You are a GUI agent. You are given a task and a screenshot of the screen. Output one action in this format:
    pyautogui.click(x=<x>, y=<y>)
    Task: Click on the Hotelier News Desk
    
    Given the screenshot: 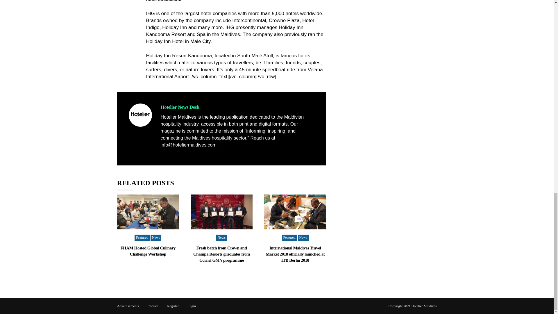 What is the action you would take?
    pyautogui.click(x=180, y=107)
    